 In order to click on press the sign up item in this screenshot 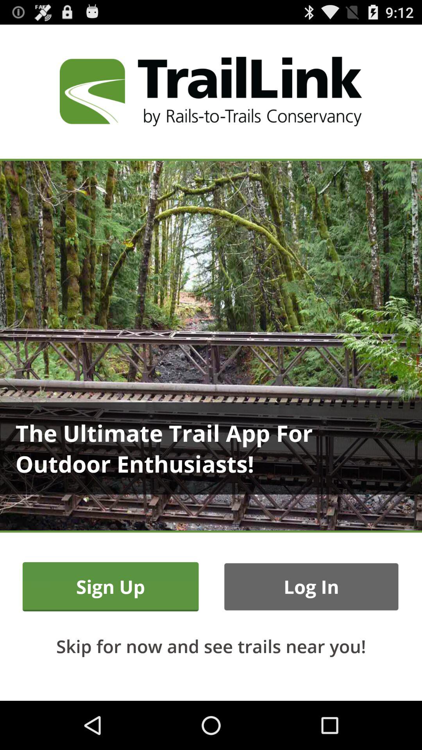, I will do `click(110, 587)`.